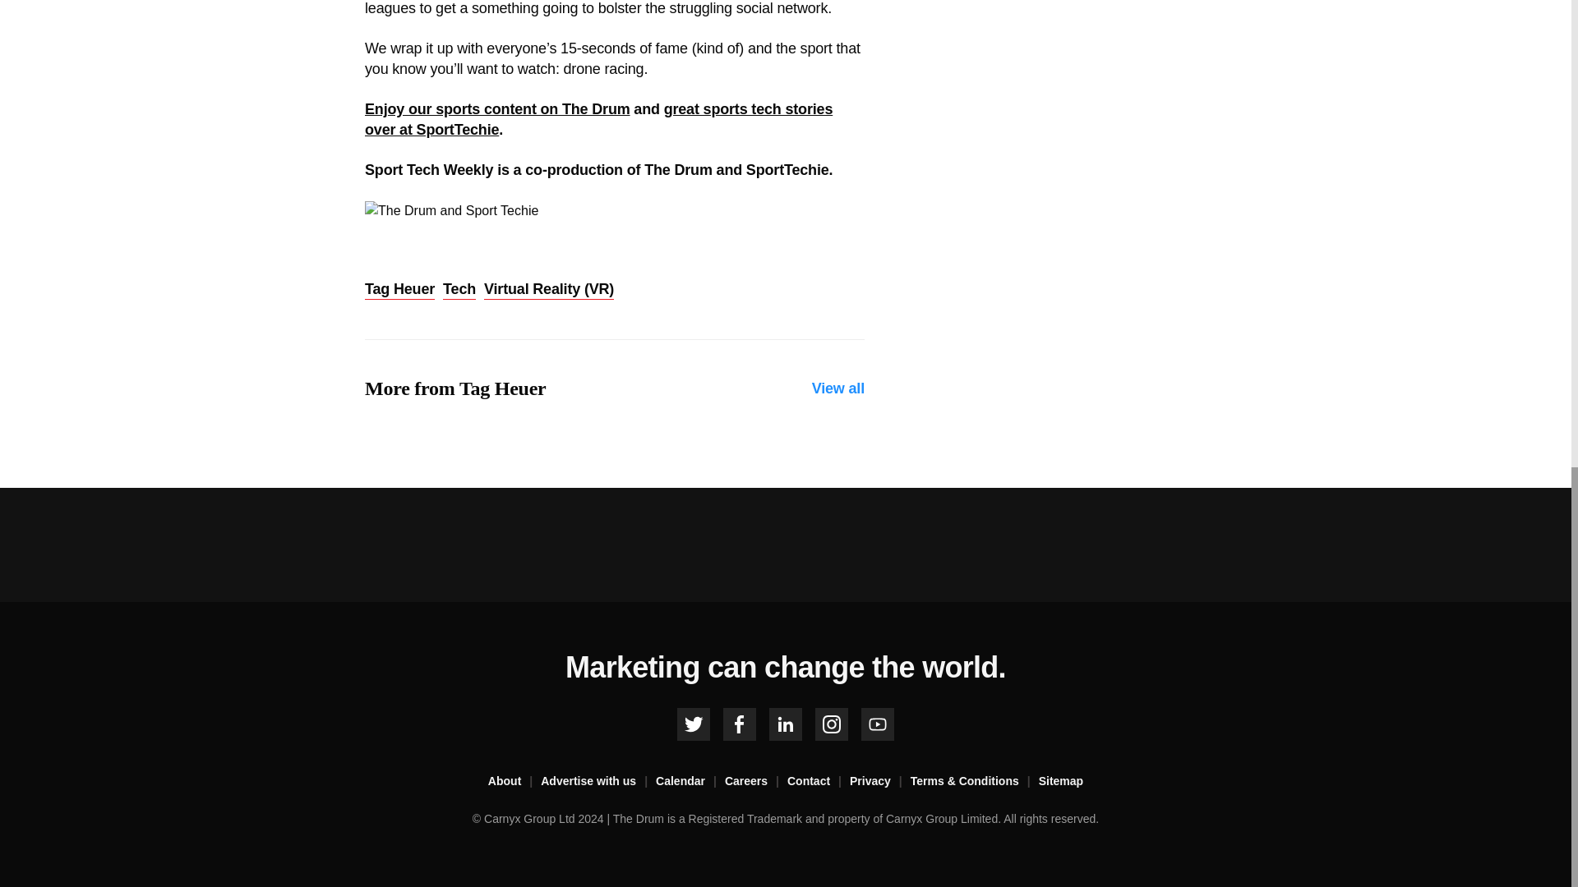 Image resolution: width=1578 pixels, height=887 pixels. What do you see at coordinates (496, 108) in the screenshot?
I see `Enjoy our sports content on The Drum` at bounding box center [496, 108].